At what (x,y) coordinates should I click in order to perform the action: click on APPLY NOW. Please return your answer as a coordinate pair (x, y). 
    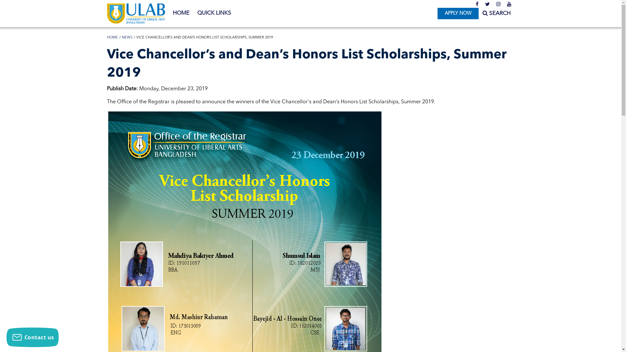
    Looking at the image, I should click on (458, 14).